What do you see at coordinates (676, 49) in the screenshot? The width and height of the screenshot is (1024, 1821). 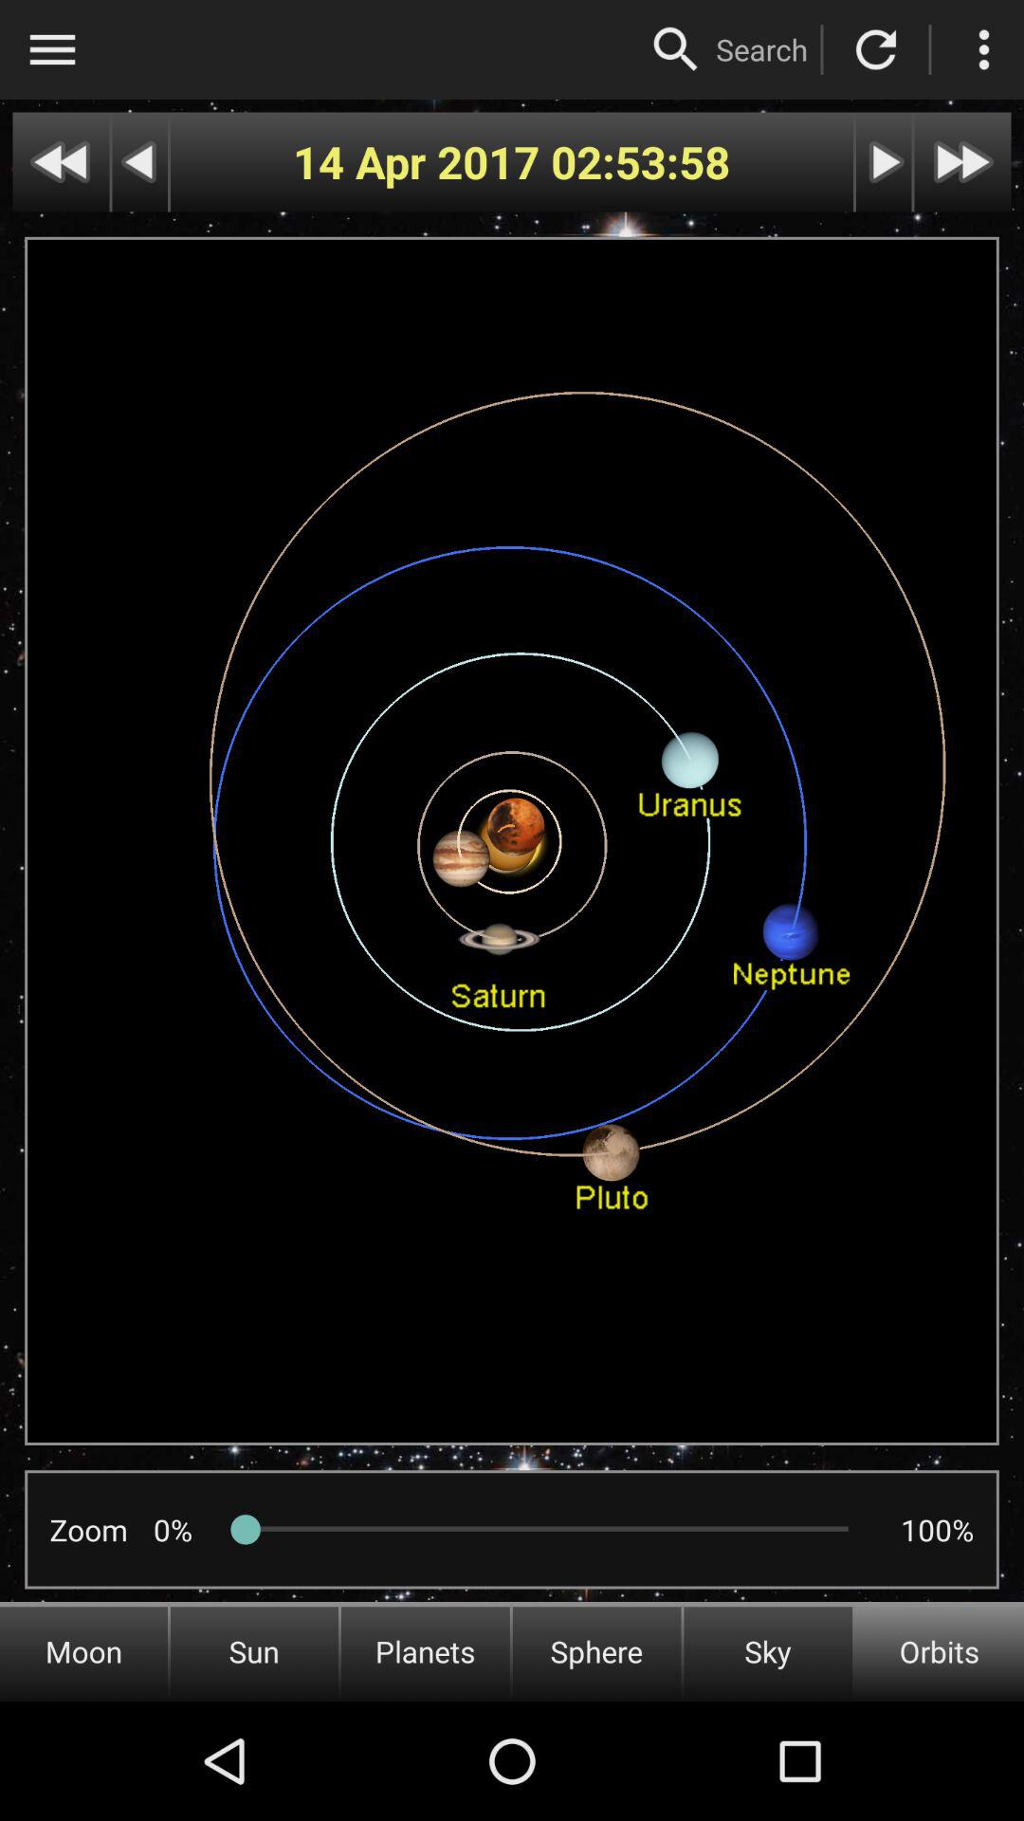 I see `click the app to the left of the search icon` at bounding box center [676, 49].